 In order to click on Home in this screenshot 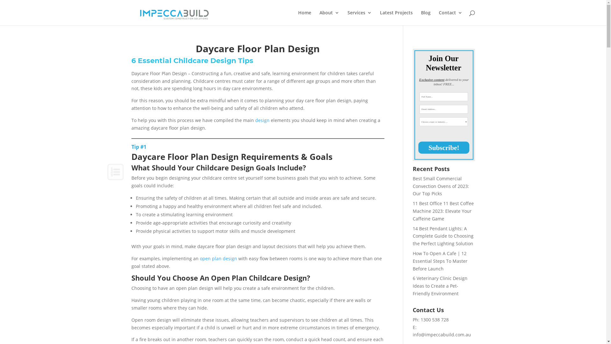, I will do `click(304, 18)`.